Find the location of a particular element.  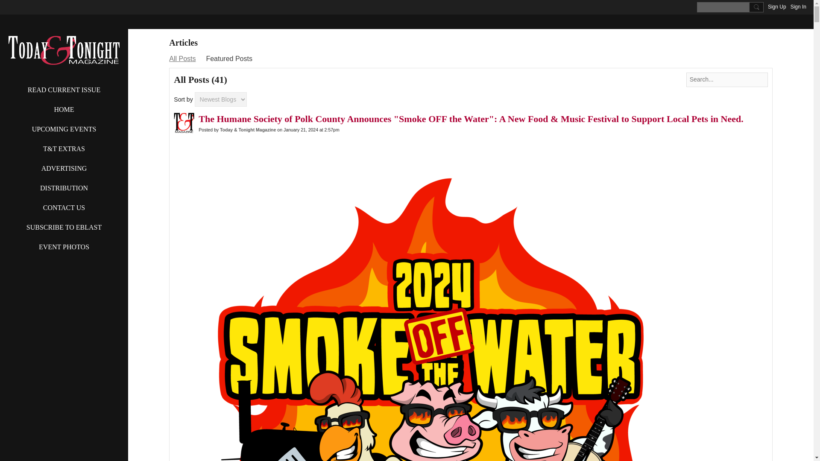

EVENT PHOTOS is located at coordinates (64, 247).